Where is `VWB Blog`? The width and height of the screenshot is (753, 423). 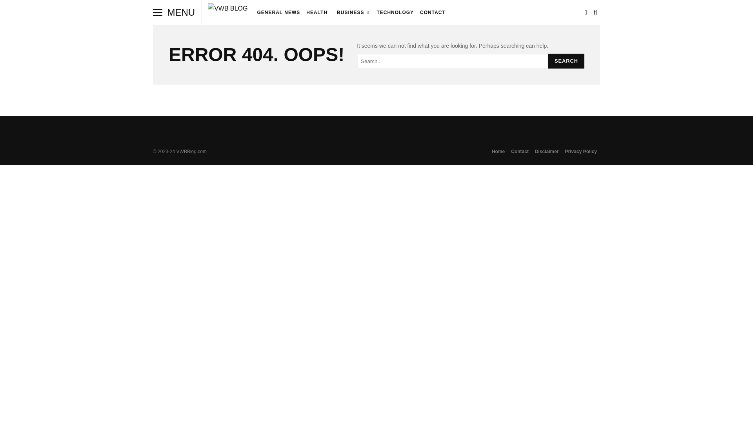 VWB Blog is located at coordinates (227, 9).